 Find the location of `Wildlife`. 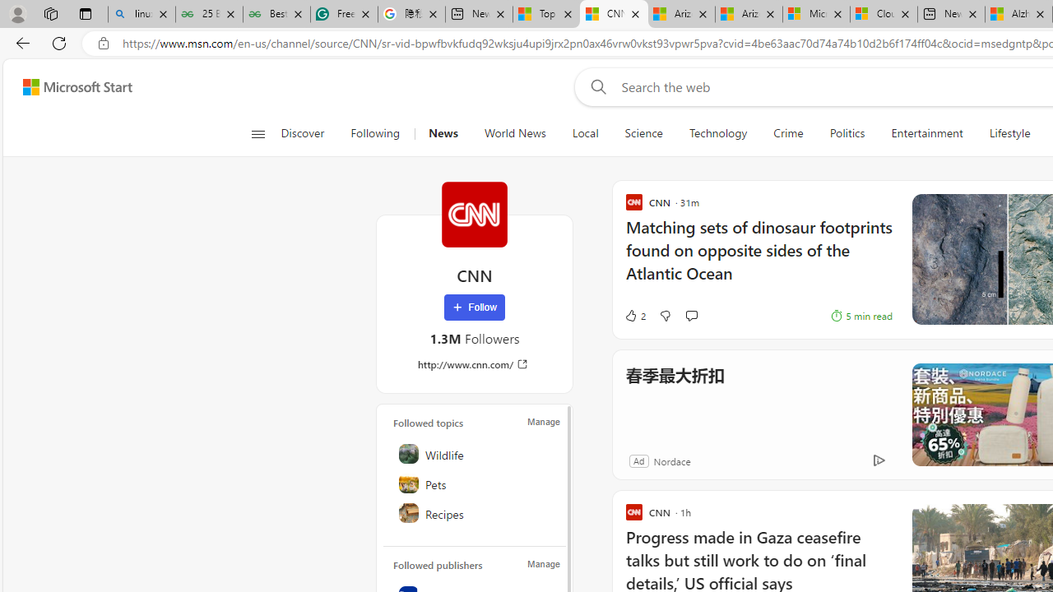

Wildlife is located at coordinates (475, 454).